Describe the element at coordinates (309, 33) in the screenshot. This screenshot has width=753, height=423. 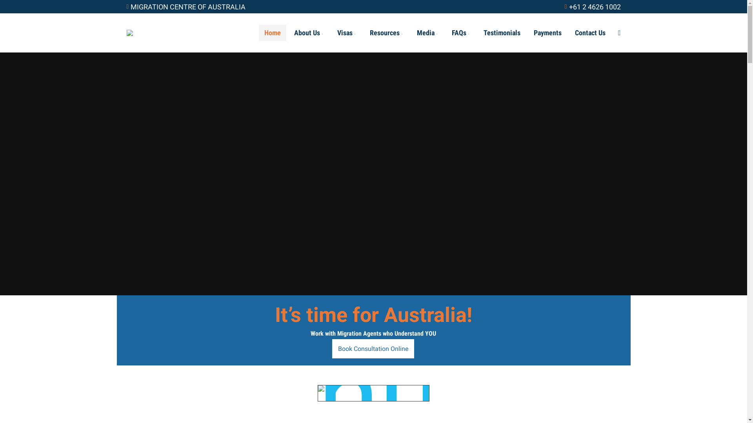
I see `About Us` at that location.